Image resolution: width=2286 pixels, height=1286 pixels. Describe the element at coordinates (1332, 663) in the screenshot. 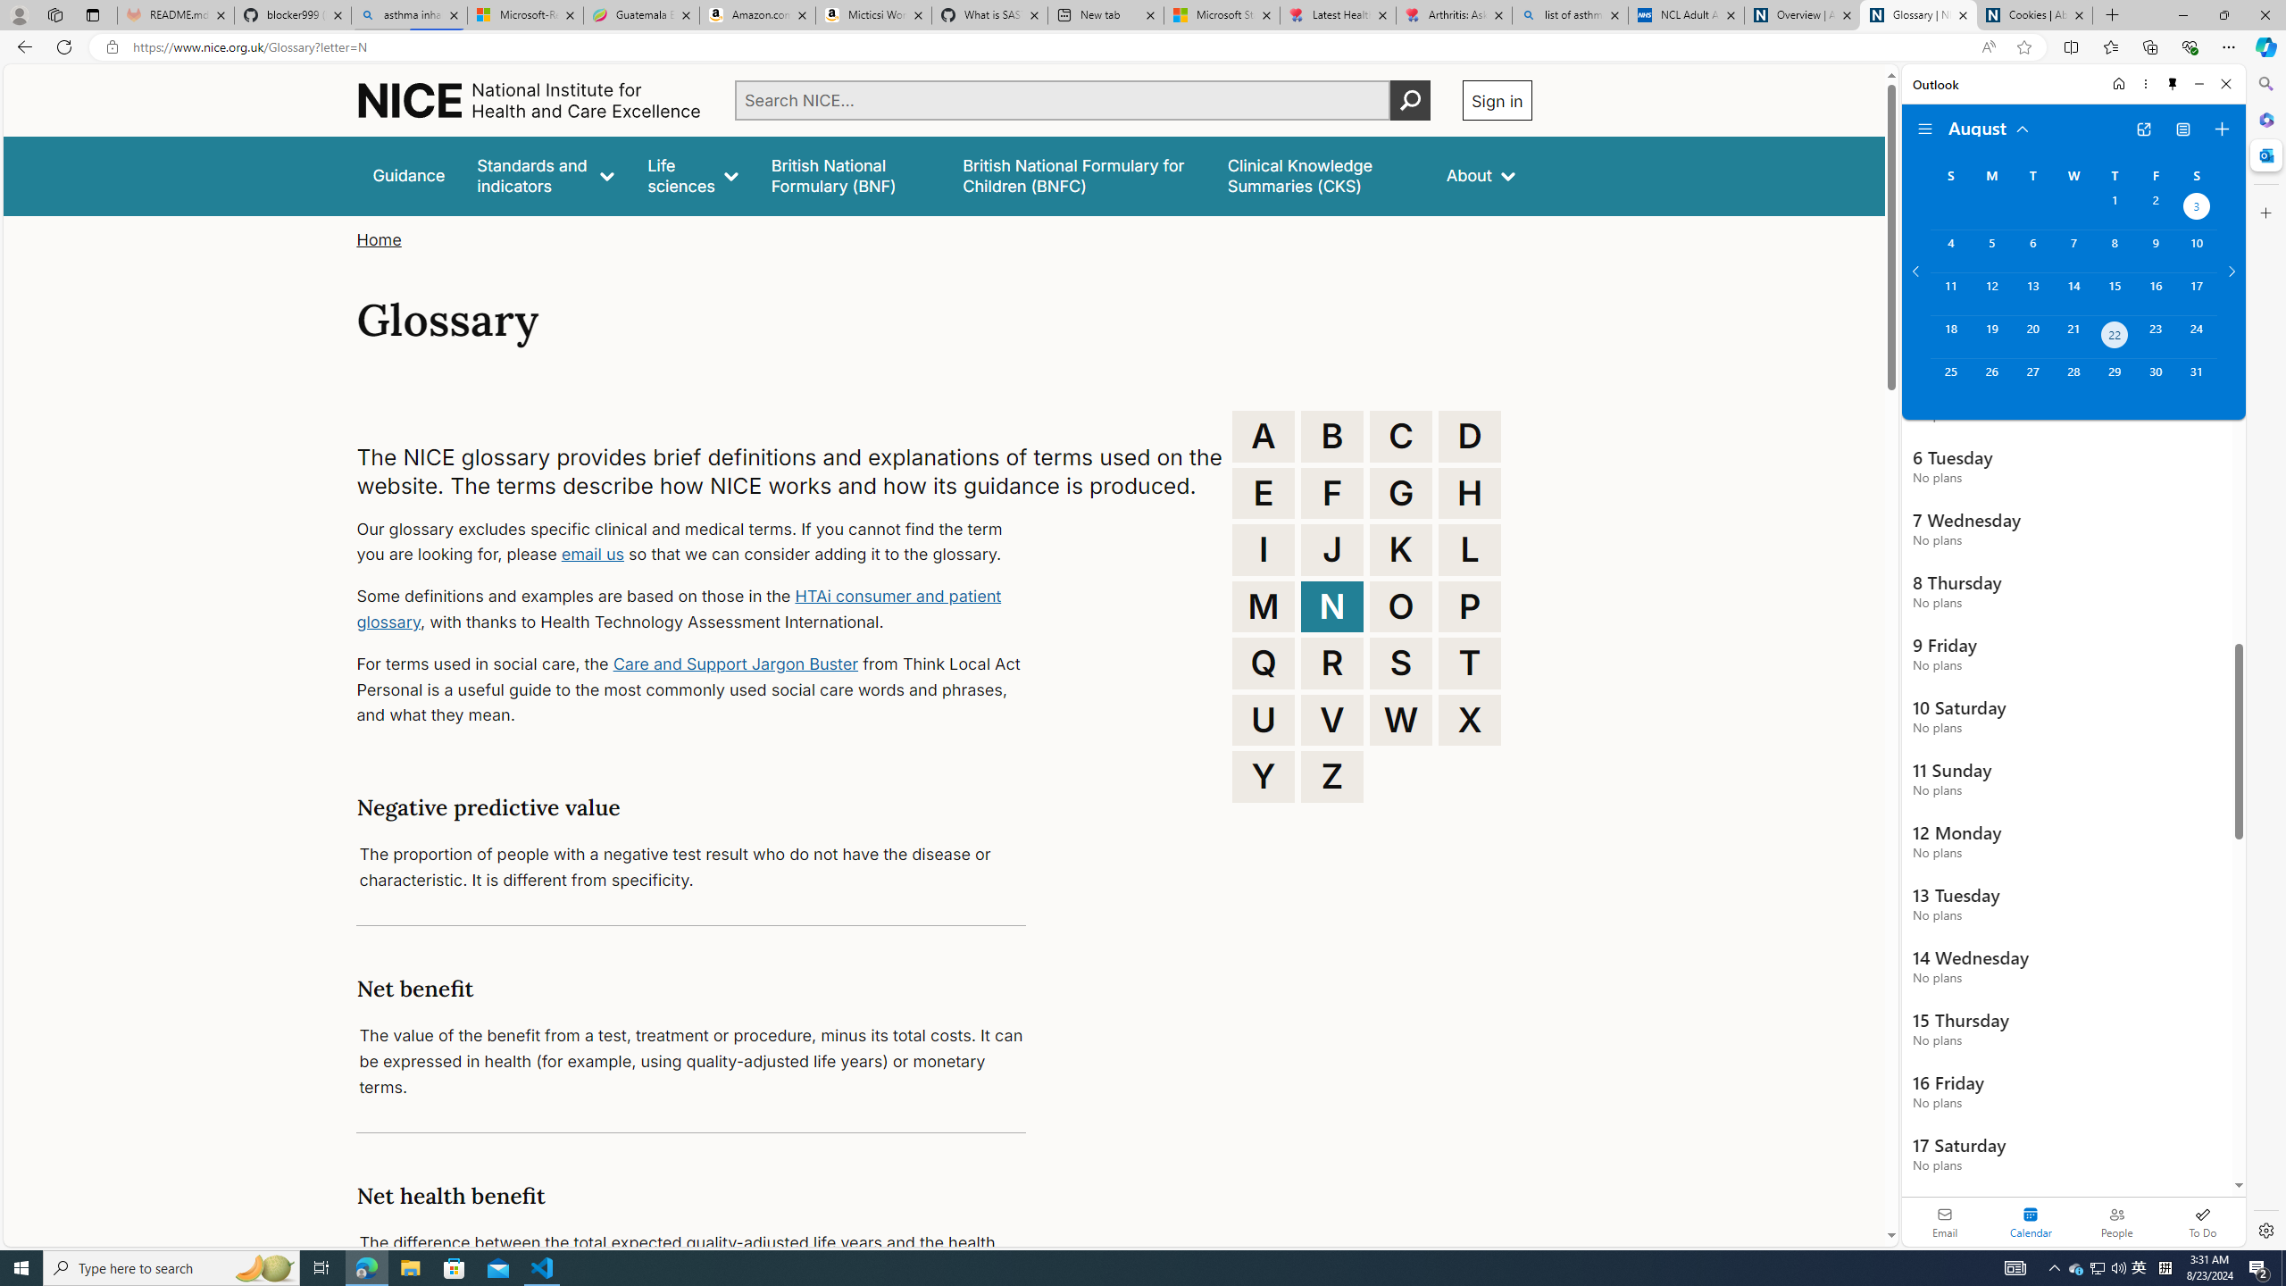

I see `R` at that location.